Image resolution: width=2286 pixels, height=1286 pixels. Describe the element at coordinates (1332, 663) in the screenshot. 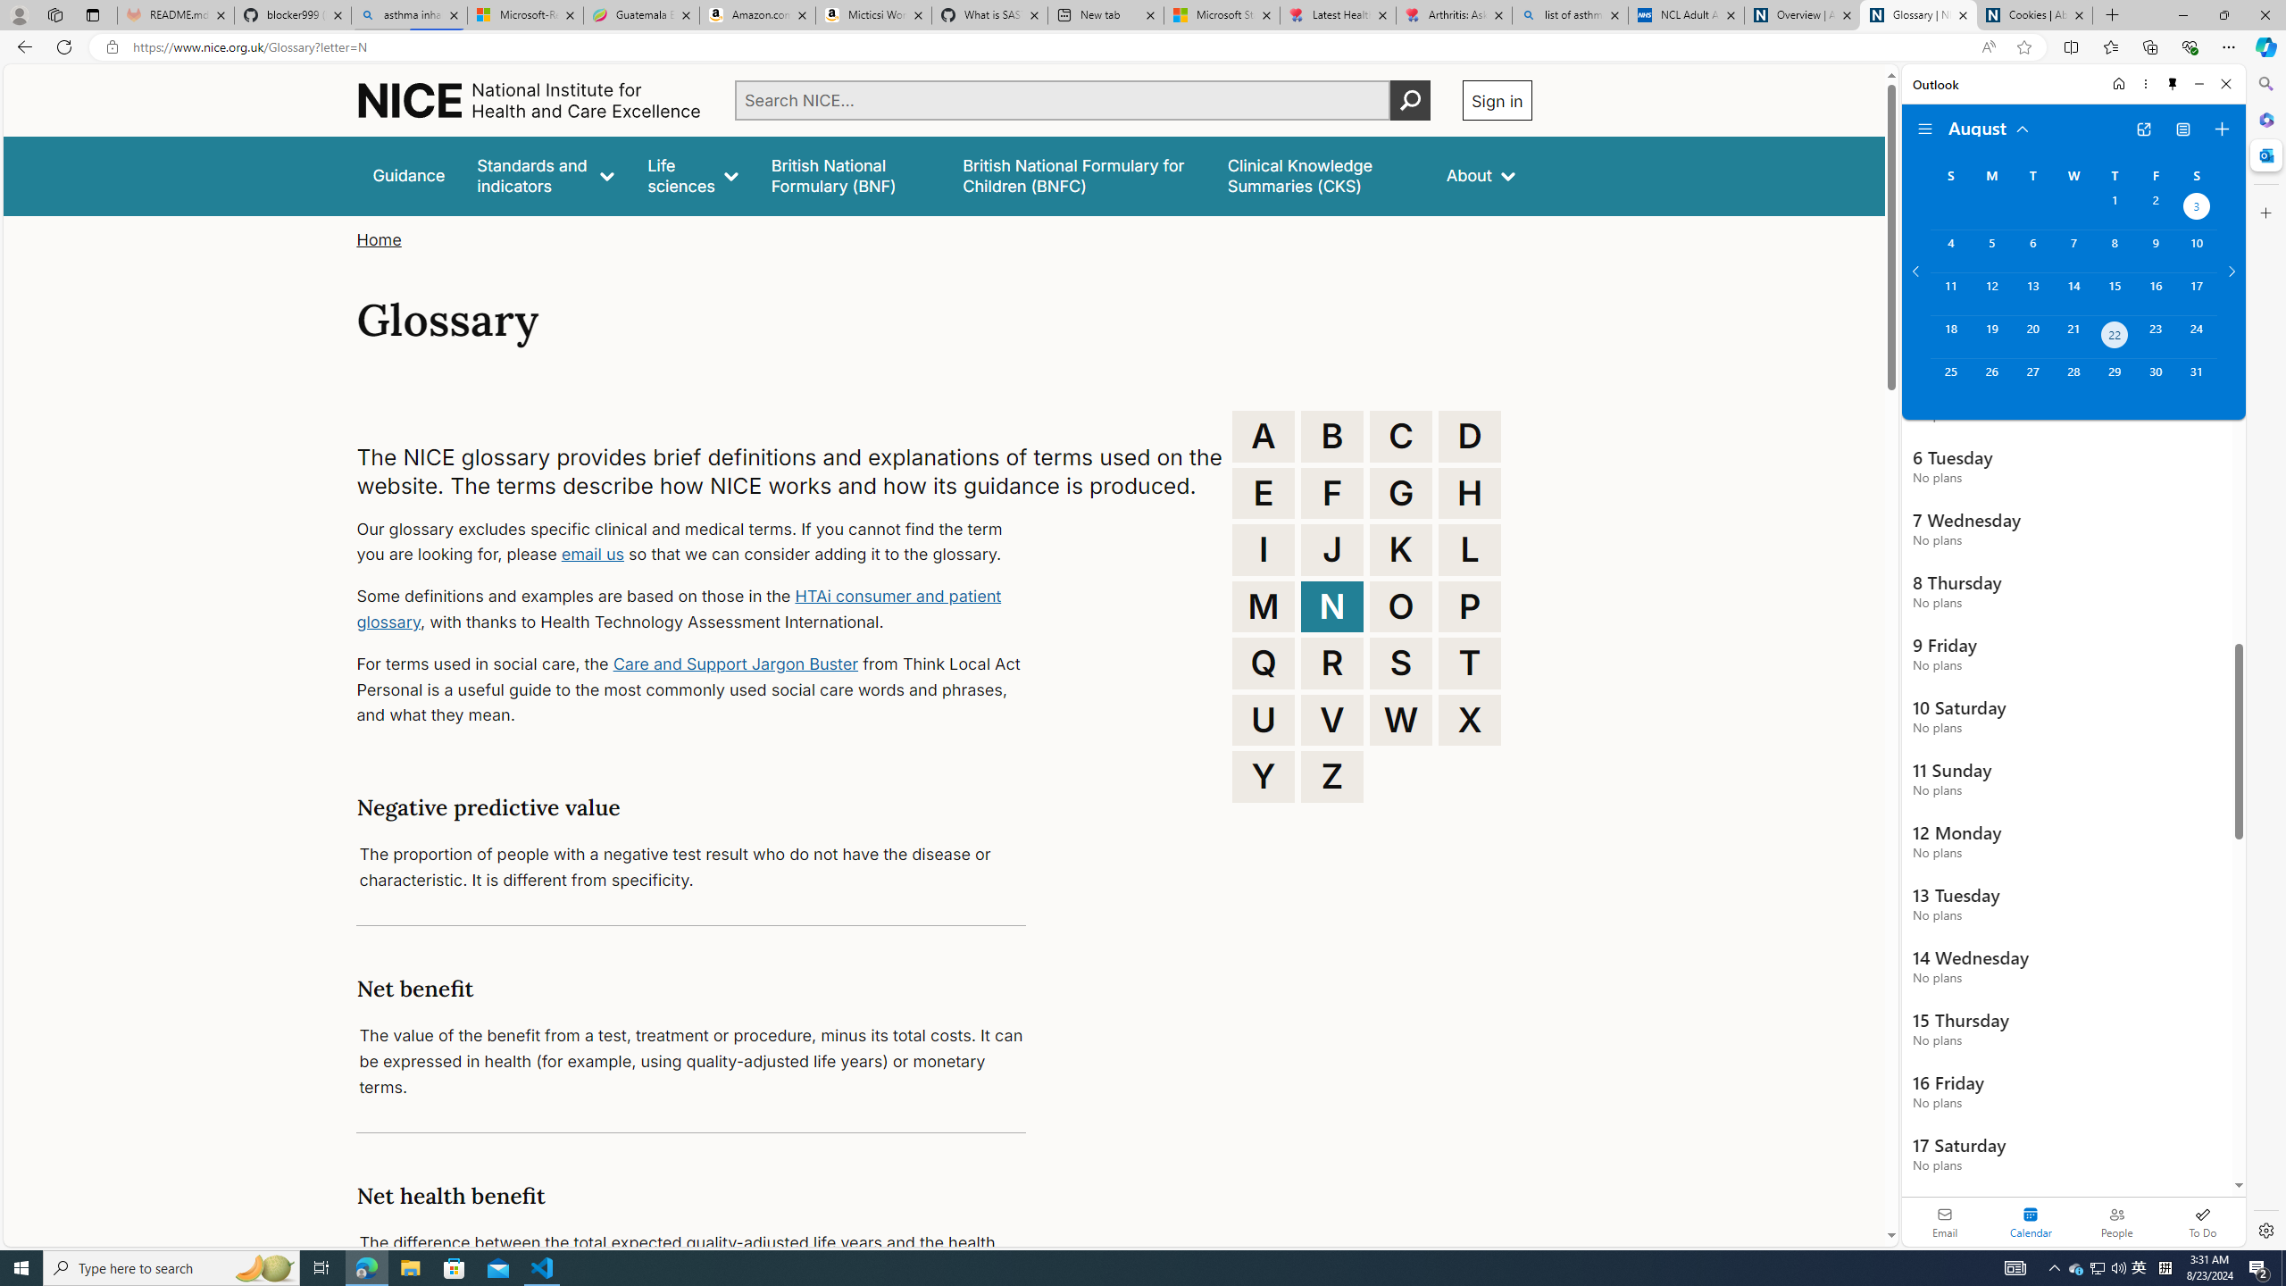

I see `R` at that location.